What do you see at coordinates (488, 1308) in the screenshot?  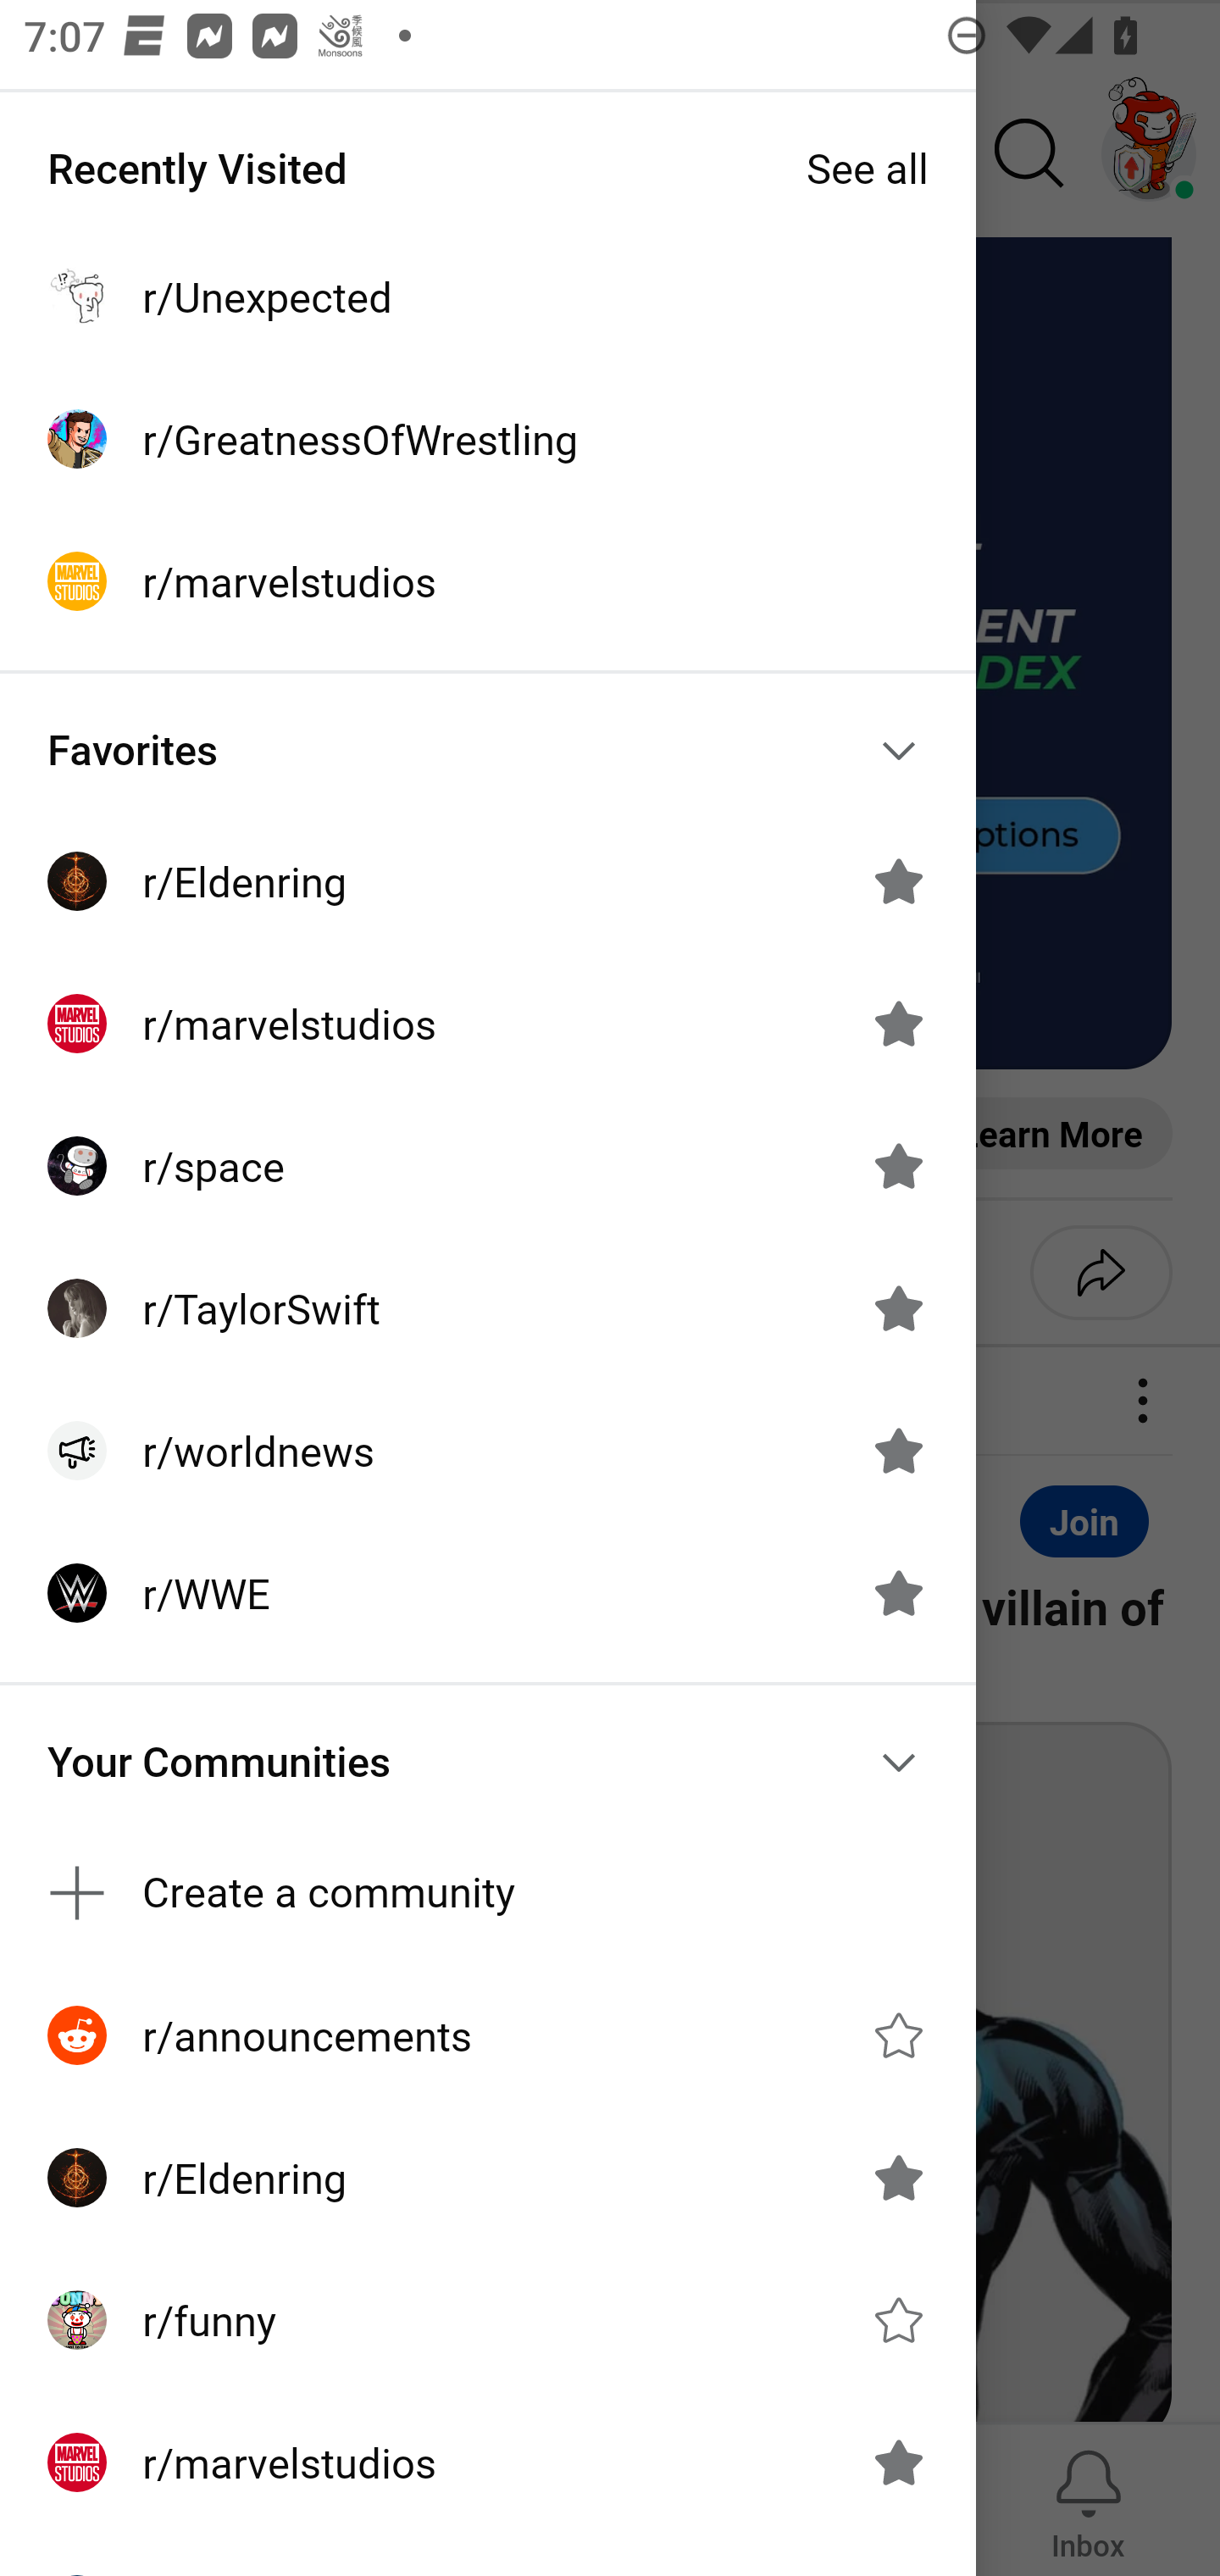 I see `r/TaylorSwift Unfavorite r/TaylorSwift` at bounding box center [488, 1308].